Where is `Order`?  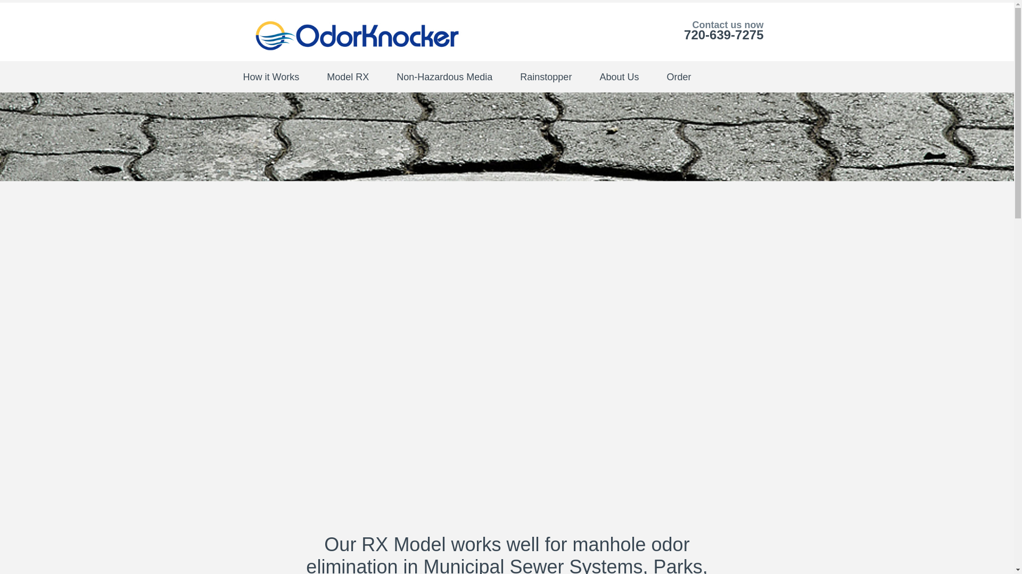
Order is located at coordinates (688, 77).